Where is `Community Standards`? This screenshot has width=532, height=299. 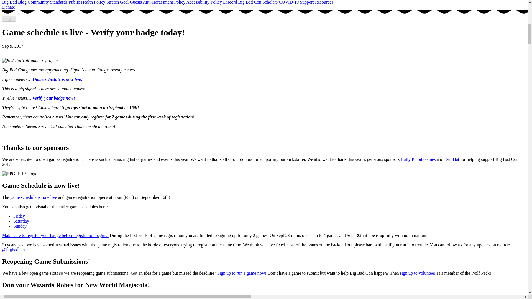 Community Standards is located at coordinates (47, 2).